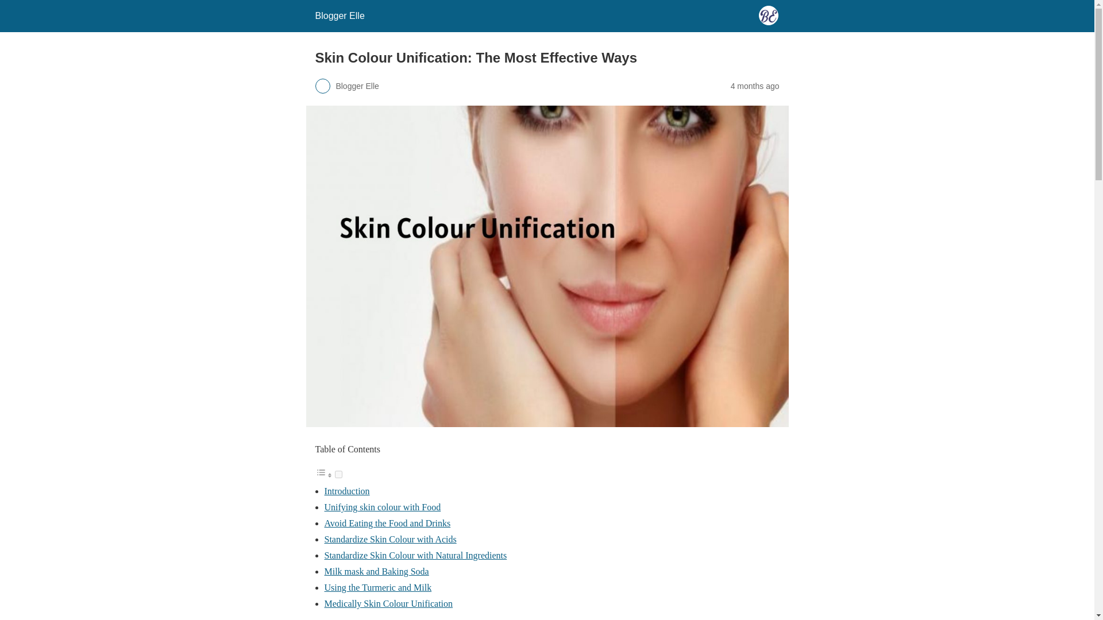 This screenshot has height=620, width=1103. Describe the element at coordinates (347, 491) in the screenshot. I see `Introduction` at that location.